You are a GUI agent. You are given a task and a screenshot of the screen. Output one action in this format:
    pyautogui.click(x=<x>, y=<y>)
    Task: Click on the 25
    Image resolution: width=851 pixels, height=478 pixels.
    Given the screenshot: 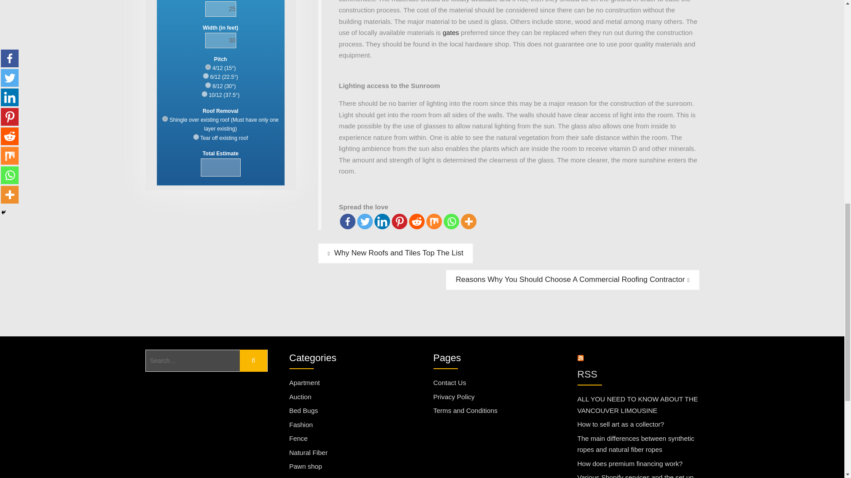 What is the action you would take?
    pyautogui.click(x=220, y=9)
    